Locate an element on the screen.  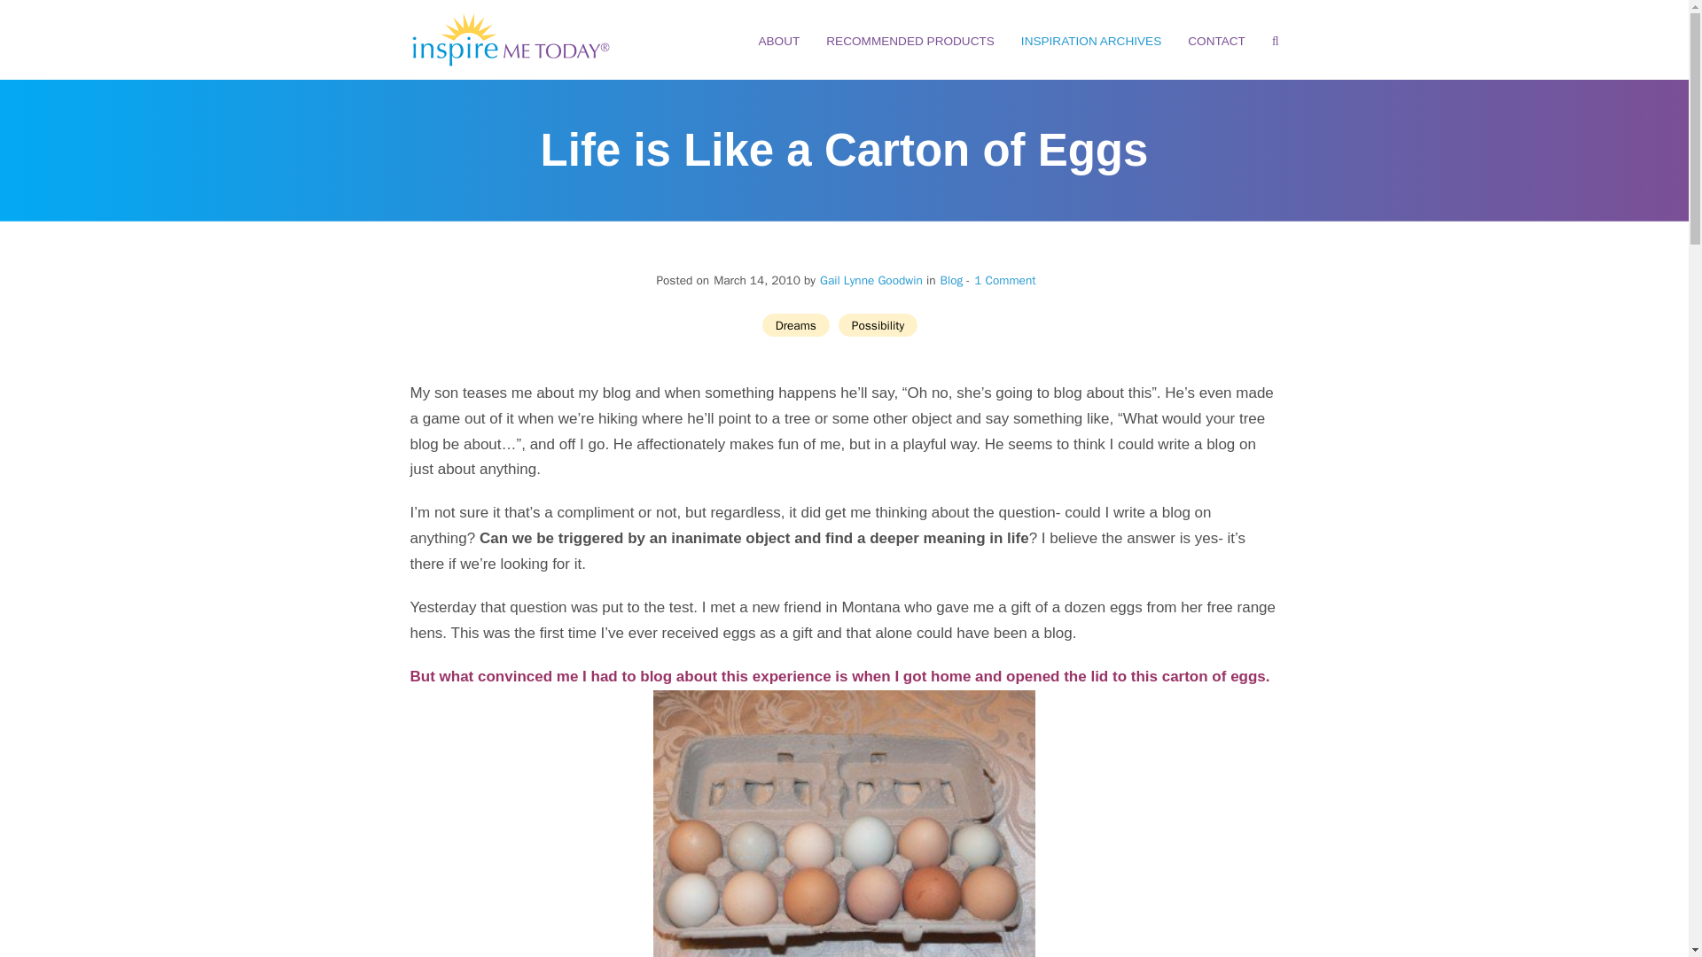
CONTACT is located at coordinates (1216, 41).